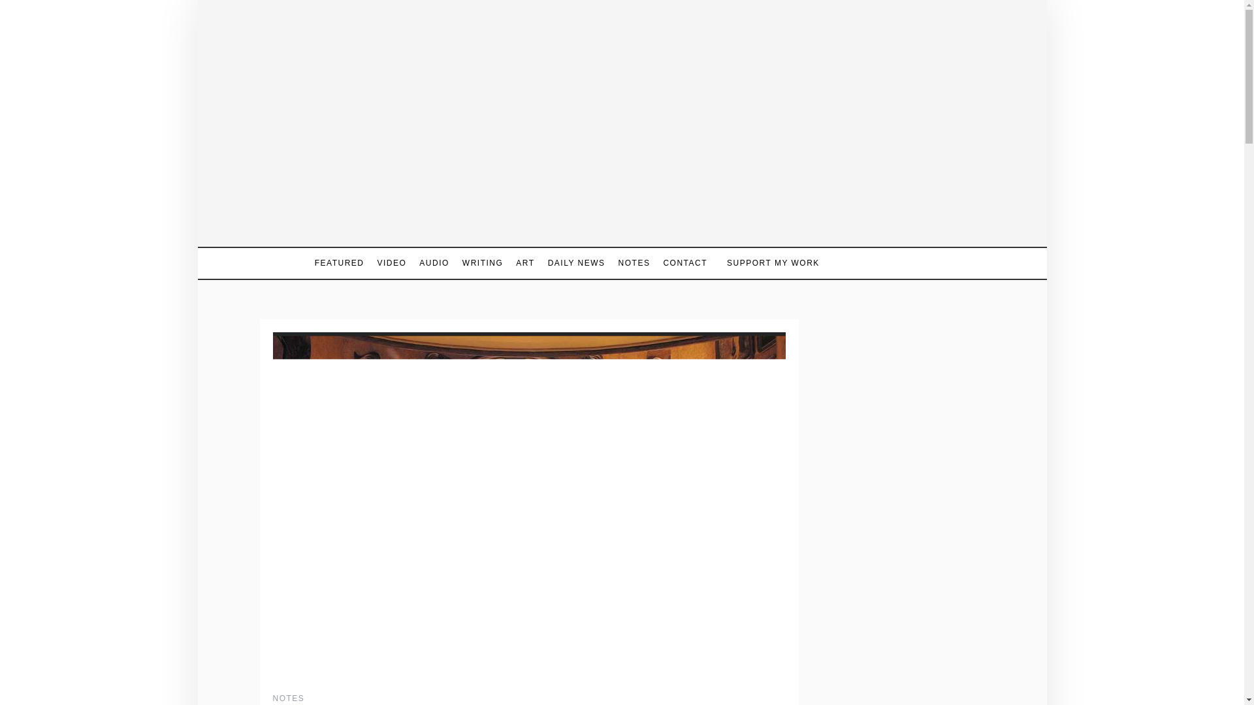  What do you see at coordinates (483, 263) in the screenshot?
I see `WRITING` at bounding box center [483, 263].